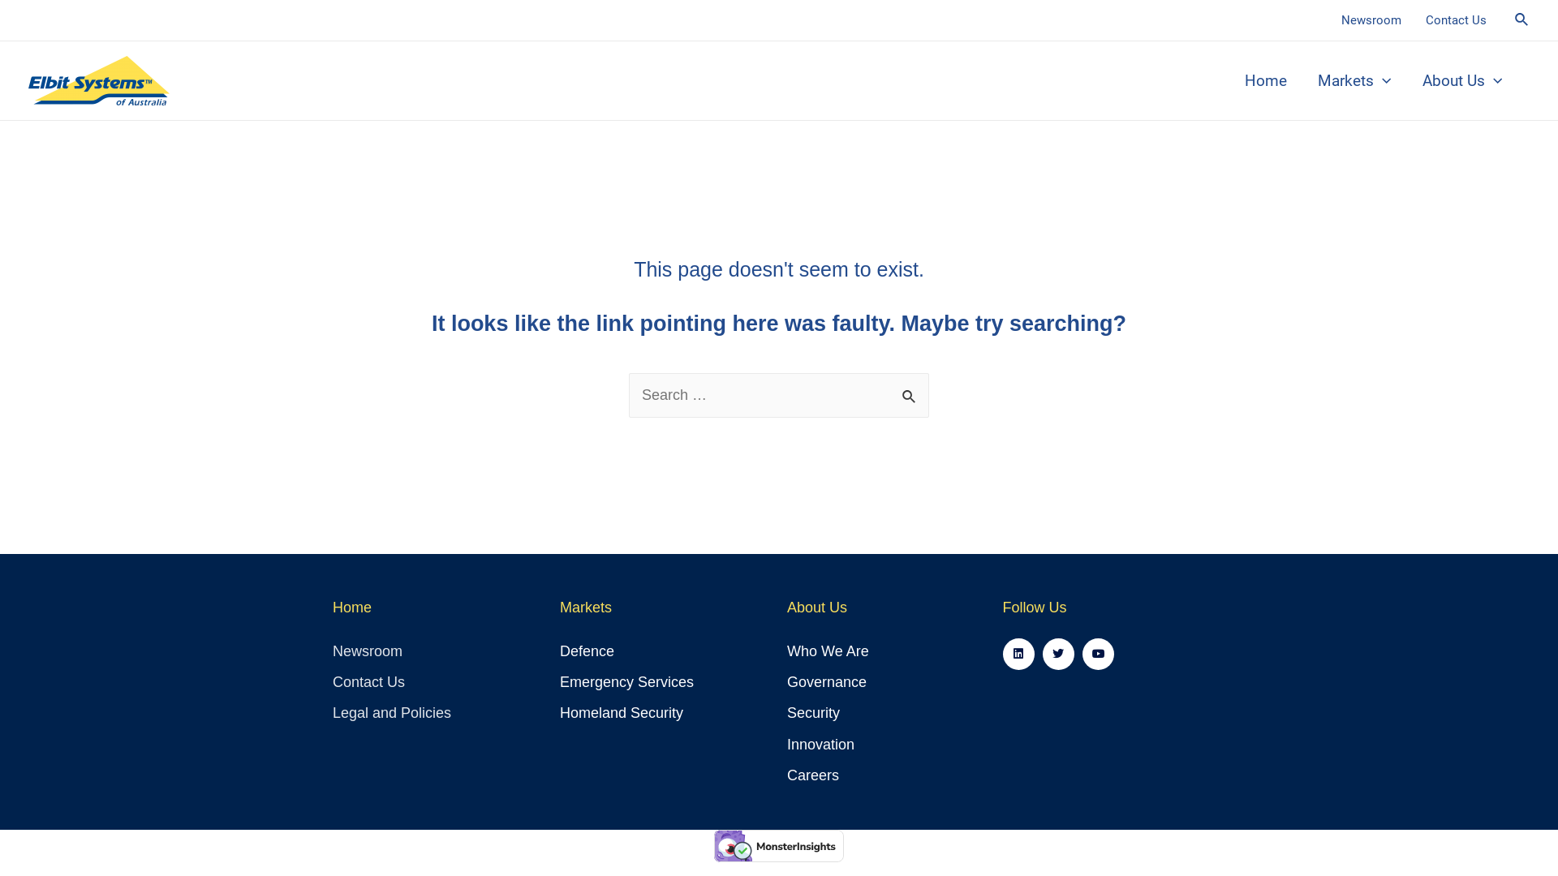 Image resolution: width=1558 pixels, height=876 pixels. I want to click on Verified by MonsterInsights, so click(779, 846).